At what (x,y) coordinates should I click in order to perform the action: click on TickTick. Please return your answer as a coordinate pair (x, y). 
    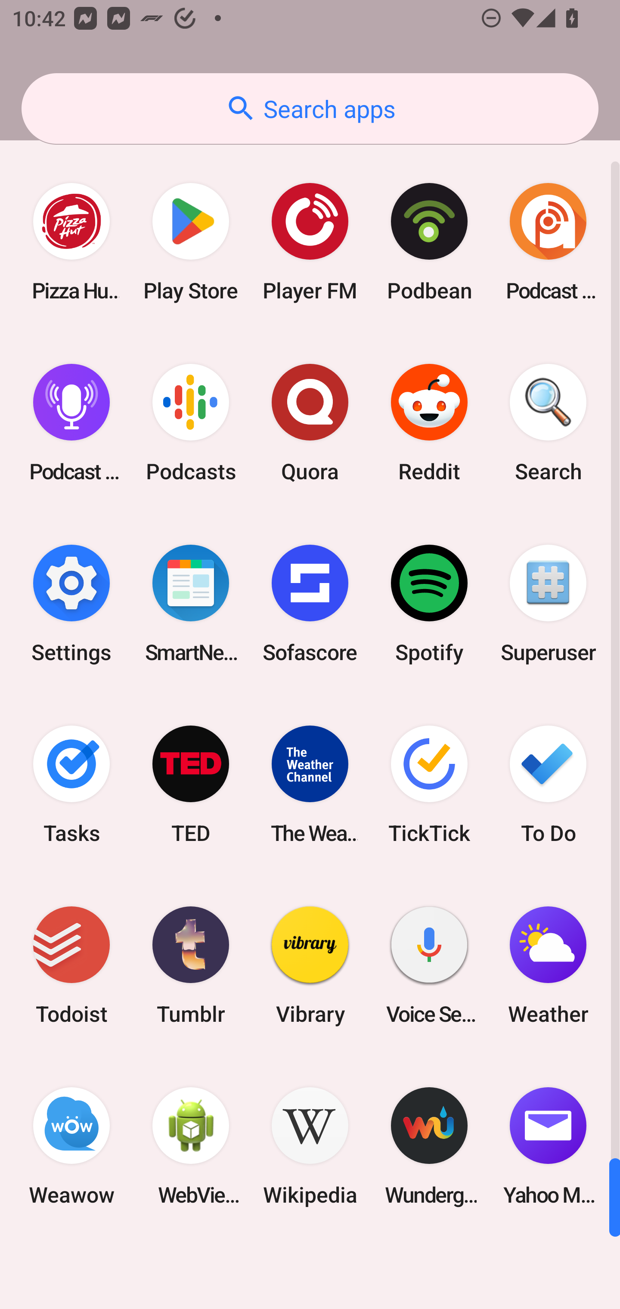
    Looking at the image, I should click on (429, 784).